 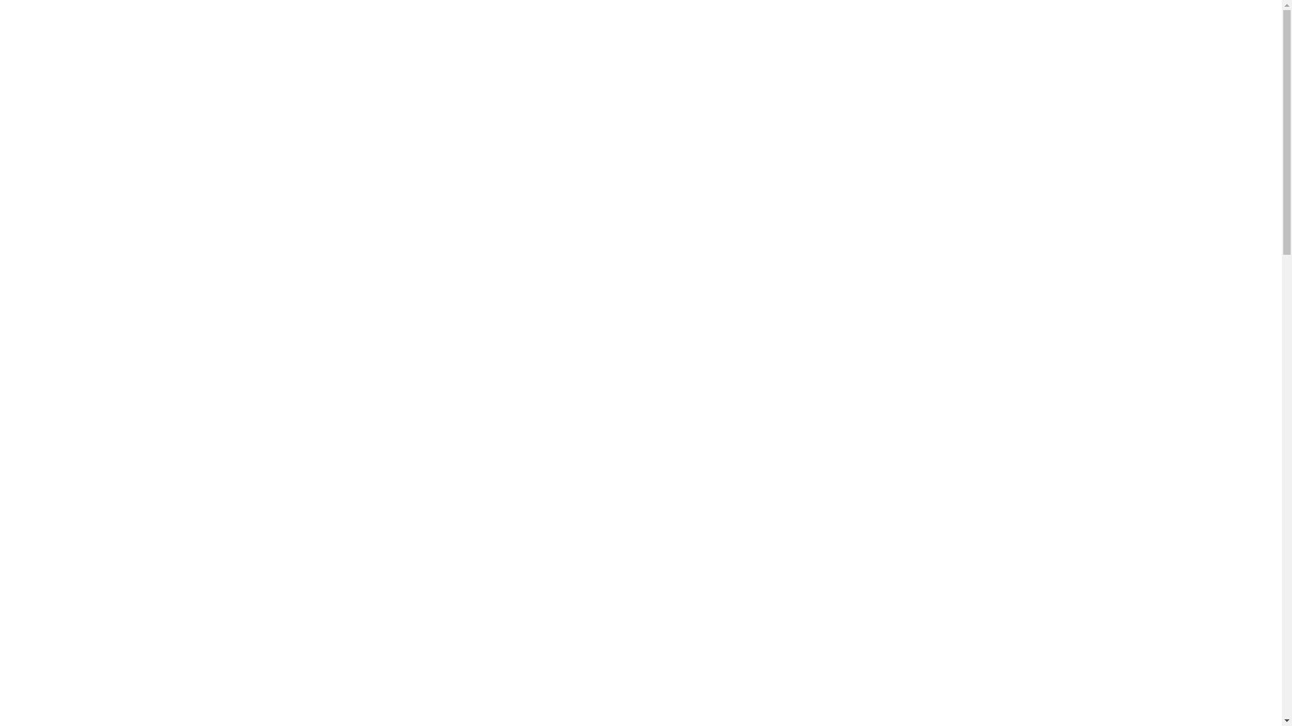 I want to click on Over ons, so click(x=566, y=30).